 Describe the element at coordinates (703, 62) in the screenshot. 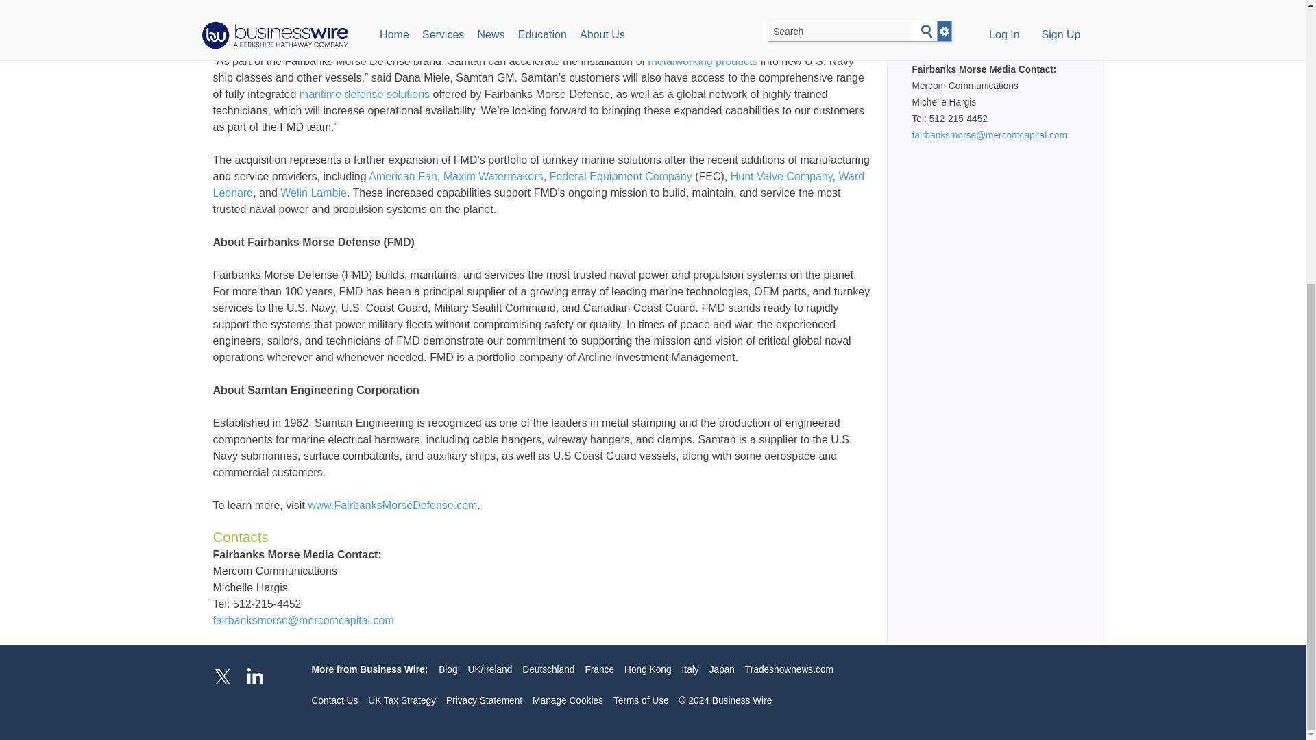

I see `metalworking products` at that location.